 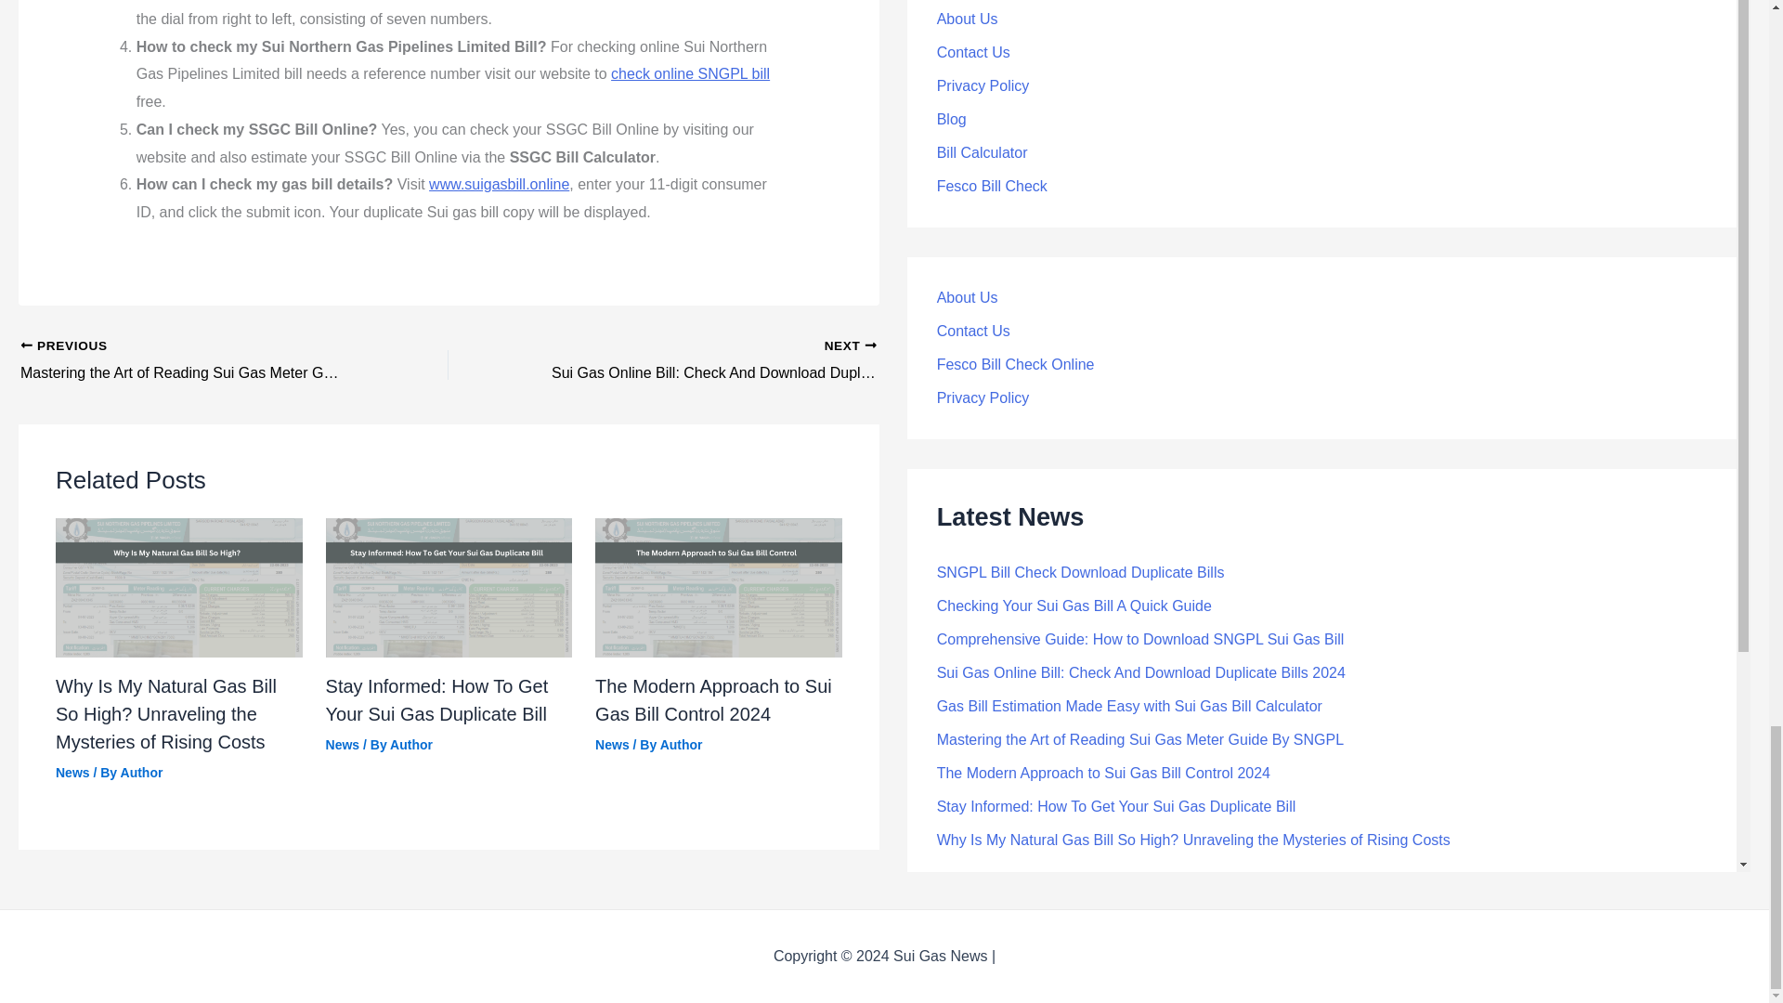 What do you see at coordinates (437, 699) in the screenshot?
I see `Stay Informed: How To Get Your Sui Gas Duplicate Bill` at bounding box center [437, 699].